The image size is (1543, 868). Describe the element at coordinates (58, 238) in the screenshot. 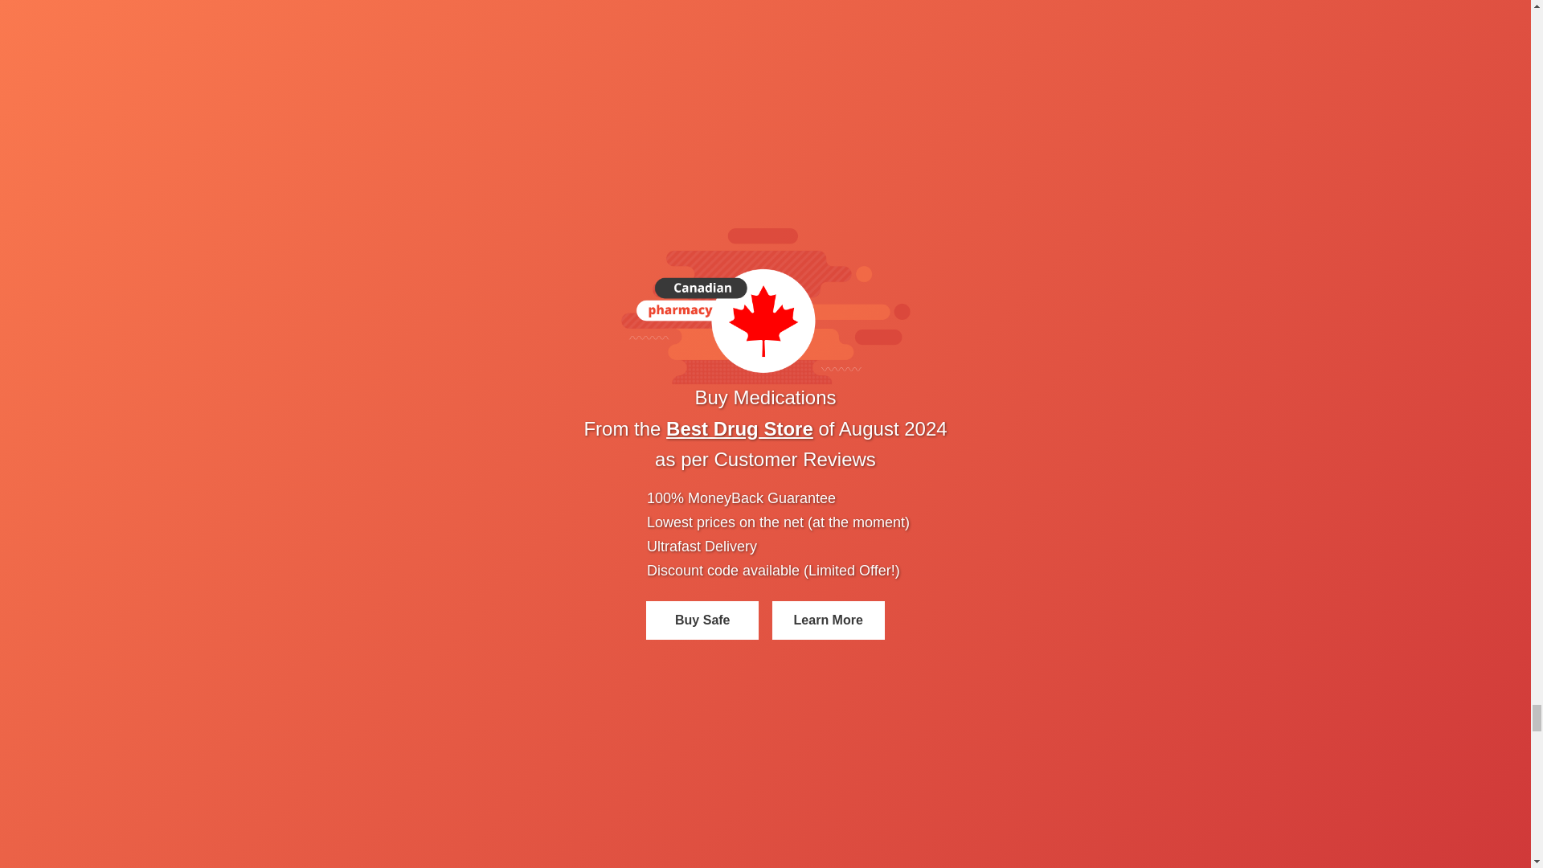

I see `Quality` at that location.